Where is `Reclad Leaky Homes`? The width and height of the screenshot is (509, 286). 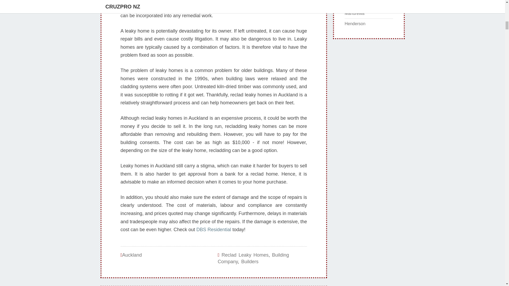 Reclad Leaky Homes is located at coordinates (245, 255).